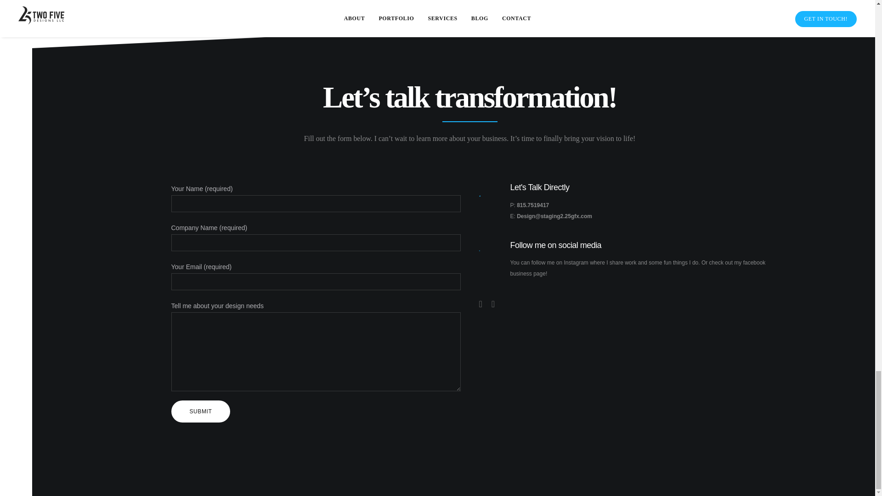 Image resolution: width=882 pixels, height=496 pixels. I want to click on Submit, so click(200, 411).